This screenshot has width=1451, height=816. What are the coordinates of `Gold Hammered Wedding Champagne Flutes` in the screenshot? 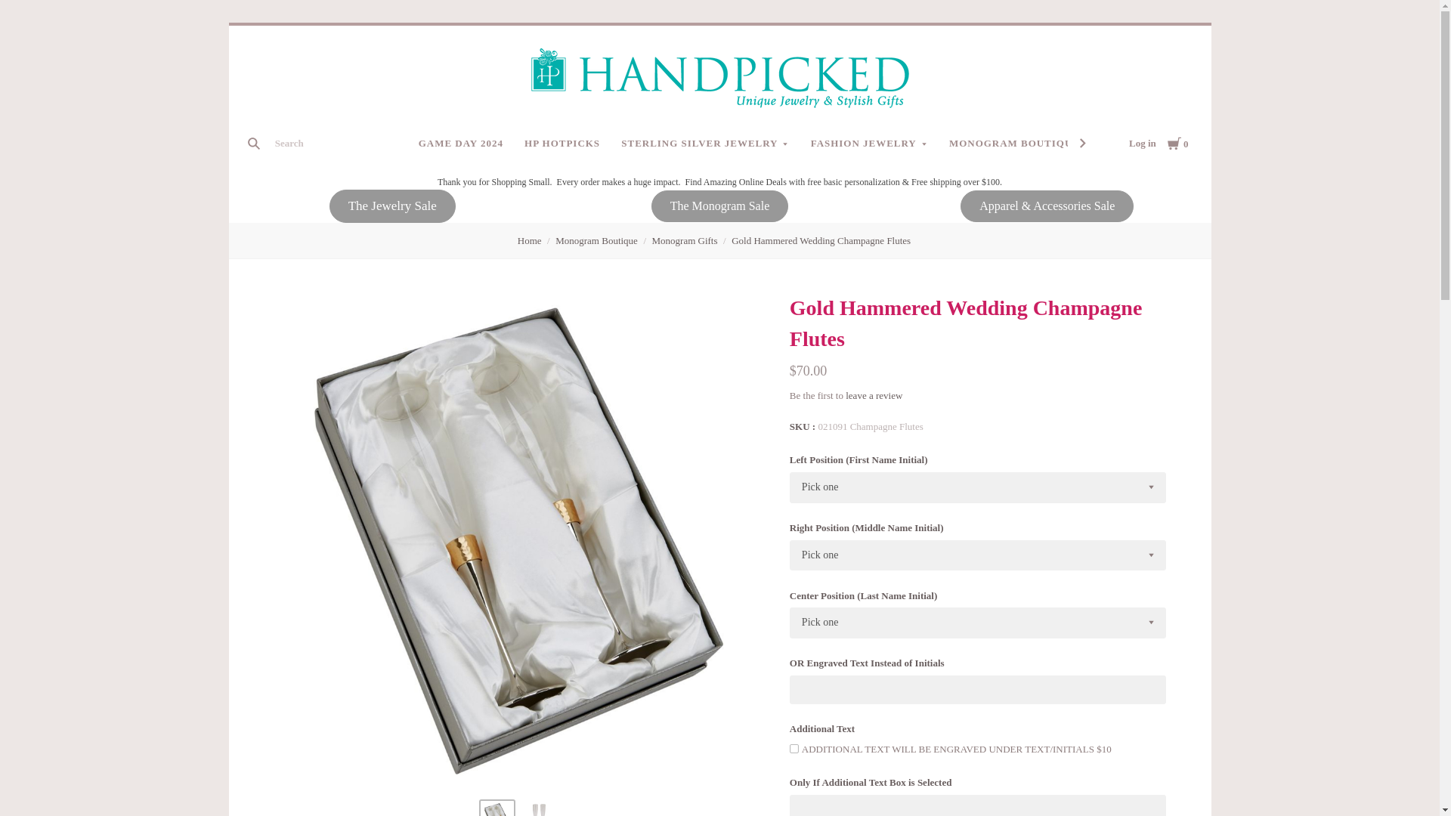 It's located at (497, 808).